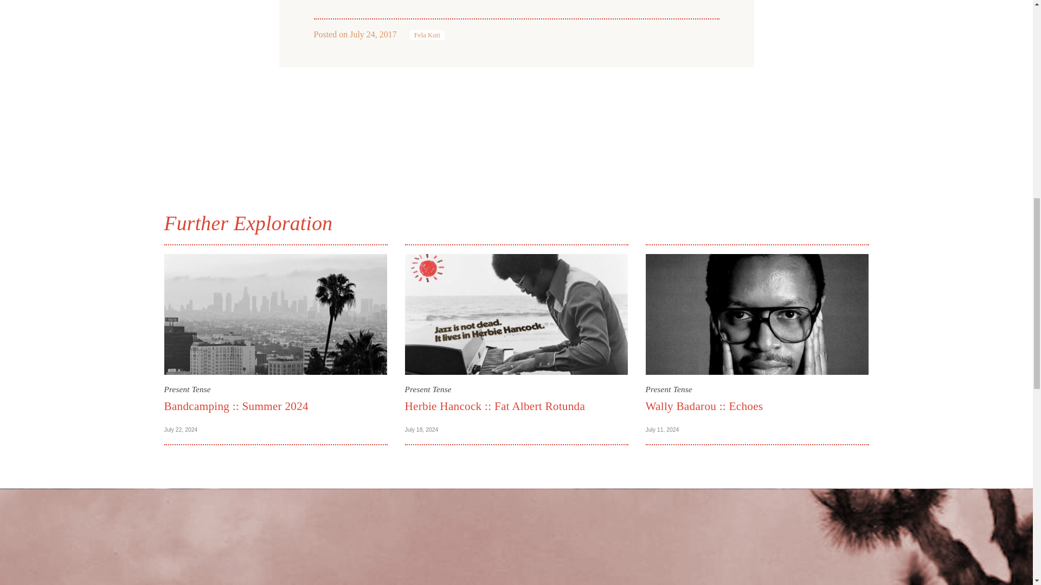 Image resolution: width=1041 pixels, height=585 pixels. I want to click on 3rd party ad content, so click(516, 126).